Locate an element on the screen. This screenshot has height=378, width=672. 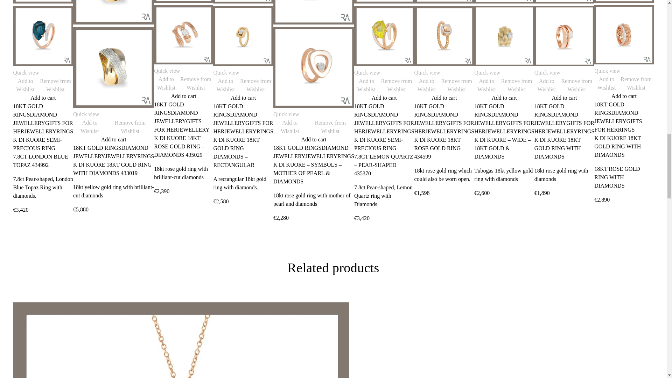
View all posts in GIFTS FOR HER is located at coordinates (43, 127).